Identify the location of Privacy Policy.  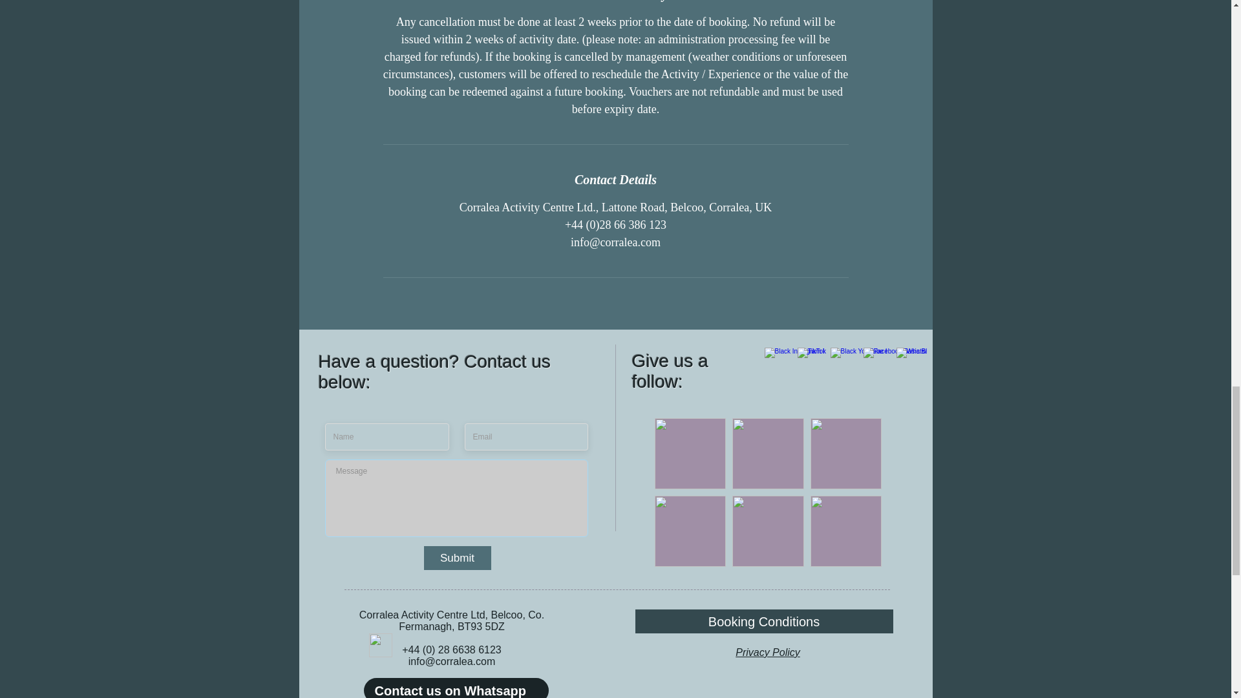
(768, 653).